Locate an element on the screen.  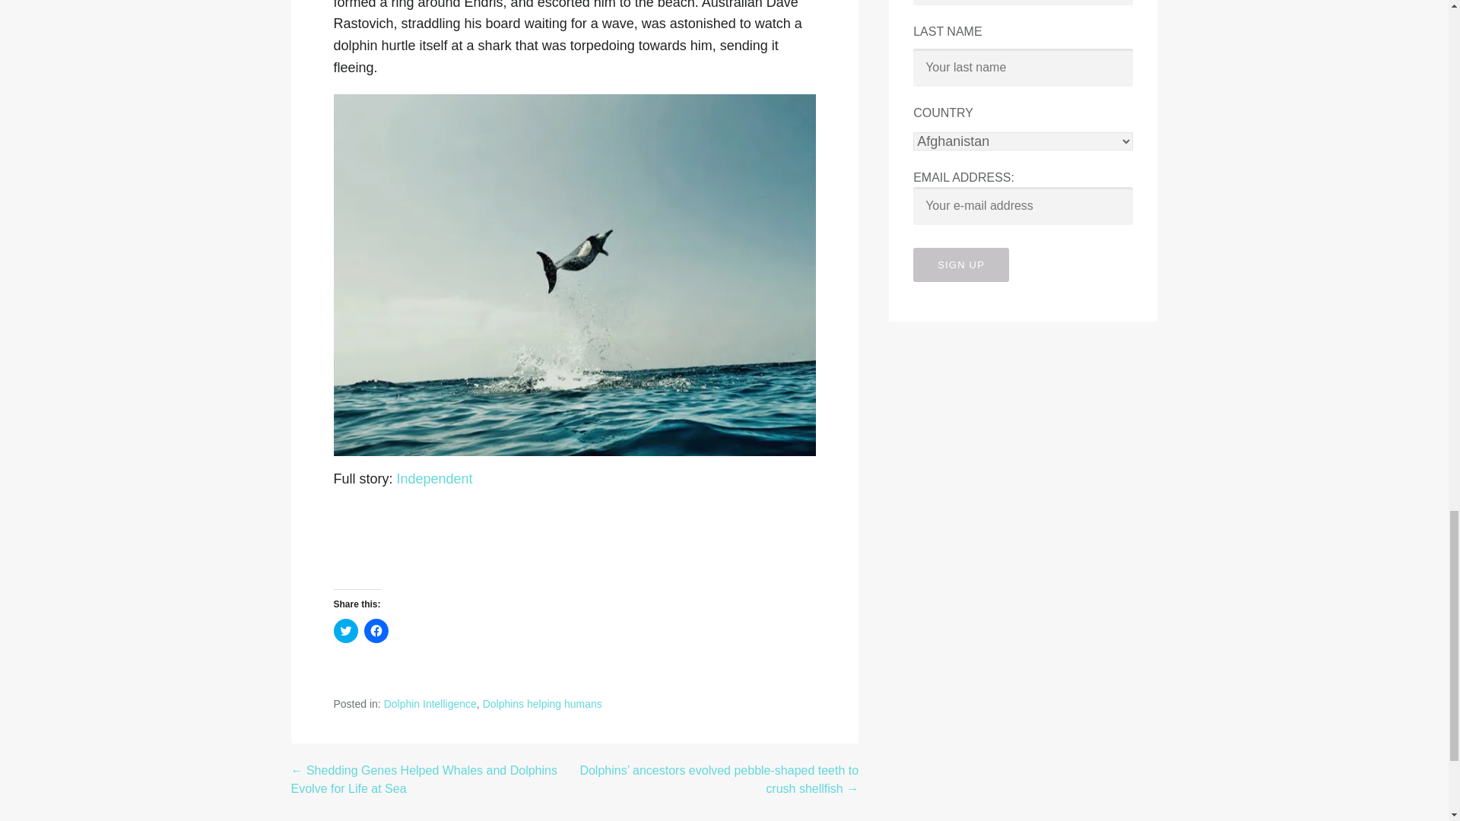
Click to share on Facebook is located at coordinates (376, 631).